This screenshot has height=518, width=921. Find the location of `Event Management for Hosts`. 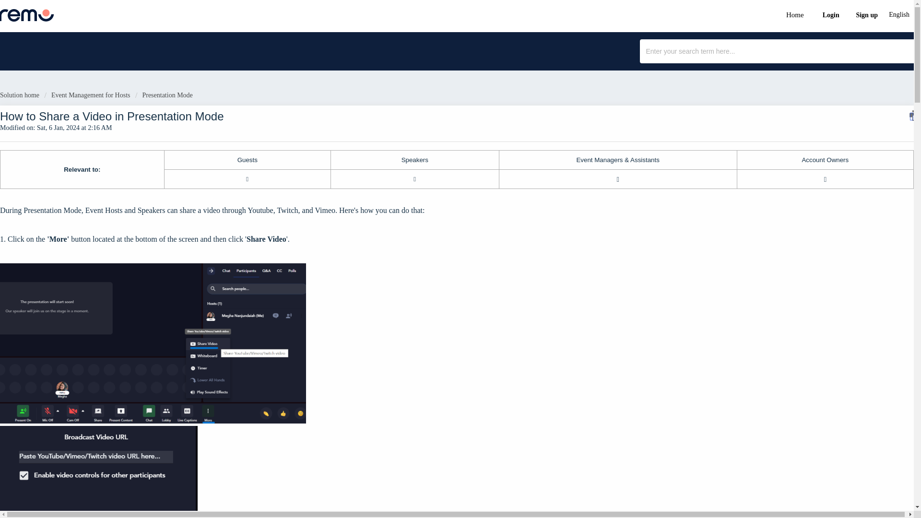

Event Management for Hosts is located at coordinates (87, 95).